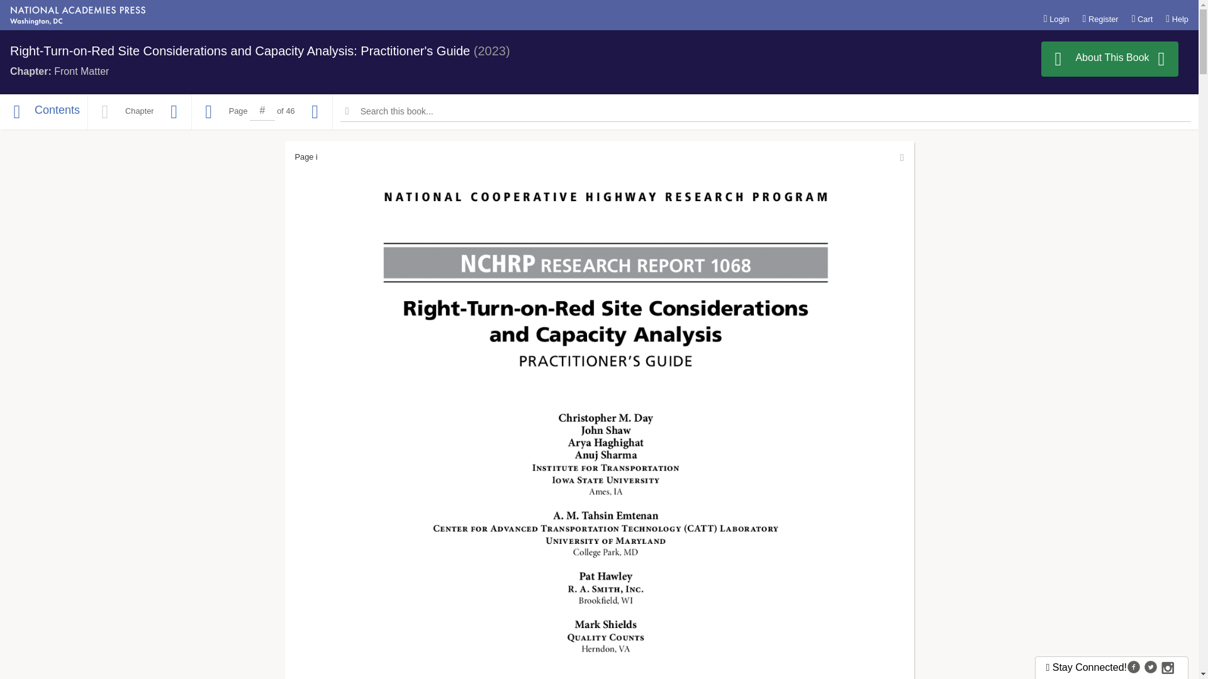  What do you see at coordinates (104, 112) in the screenshot?
I see `Previous Chapter` at bounding box center [104, 112].